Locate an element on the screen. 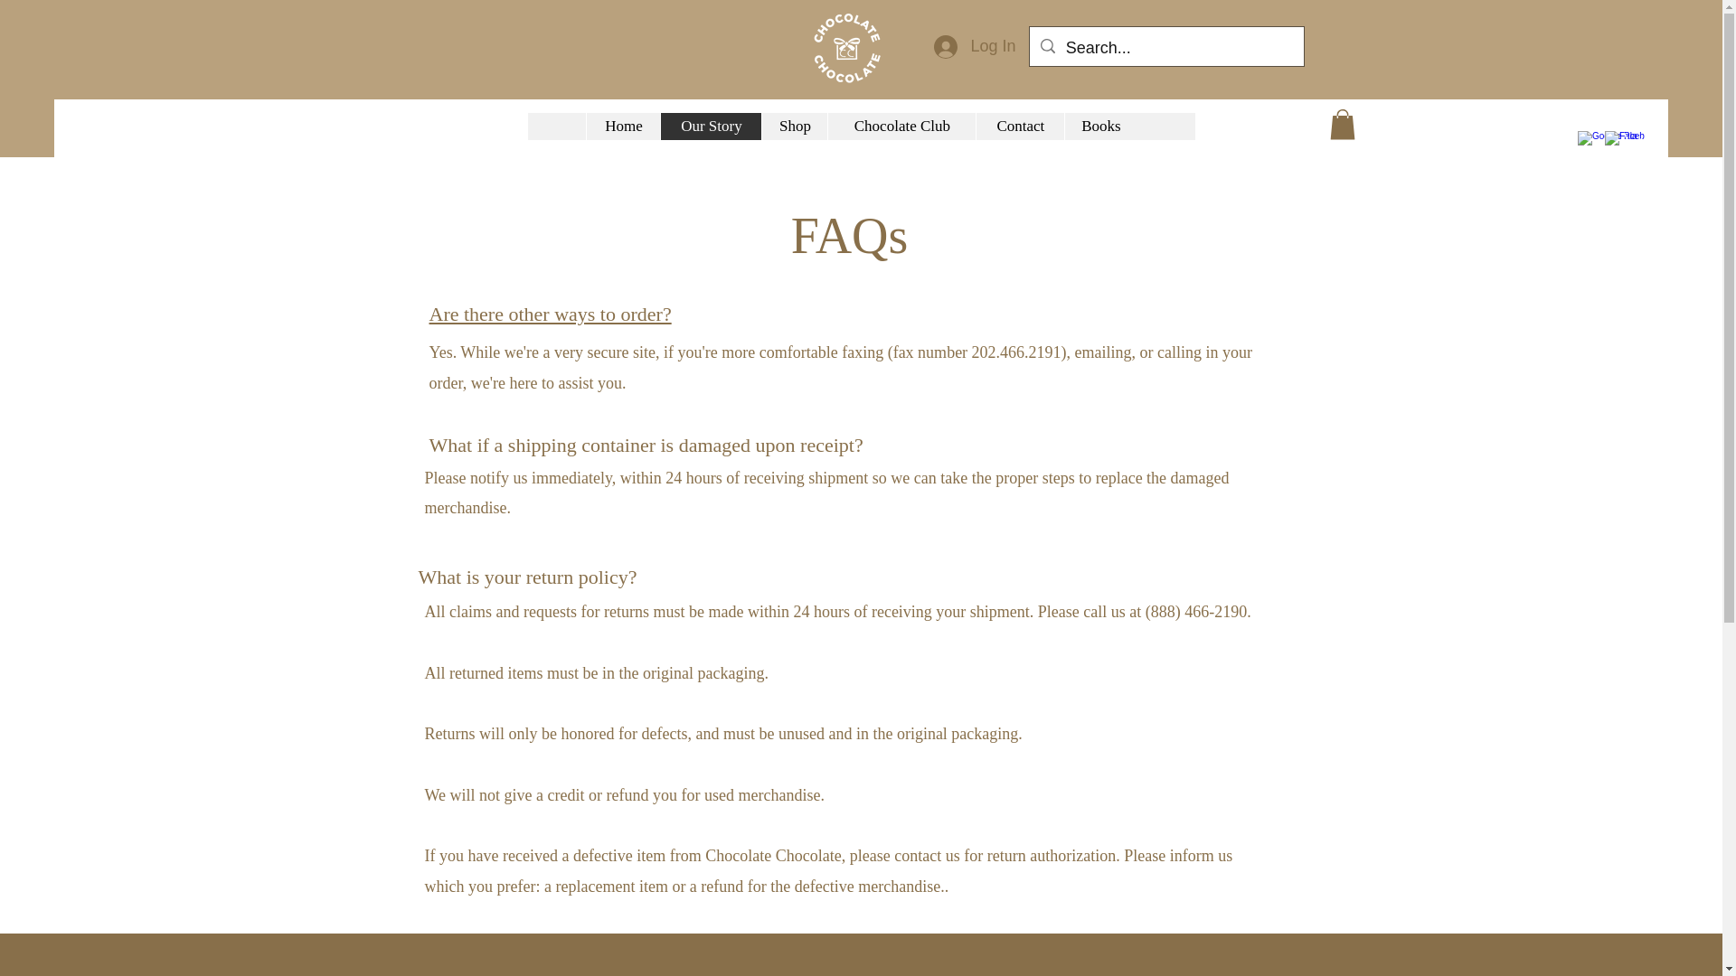 The image size is (1736, 976). Shop is located at coordinates (794, 127).